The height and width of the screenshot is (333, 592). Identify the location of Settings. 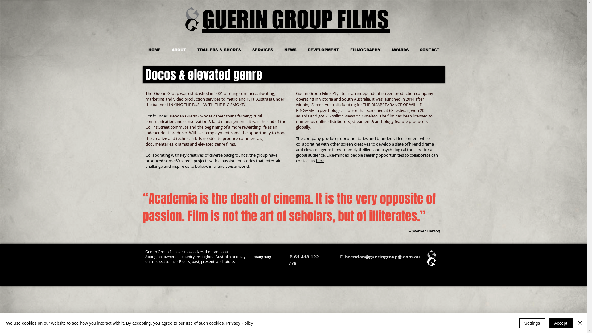
(532, 323).